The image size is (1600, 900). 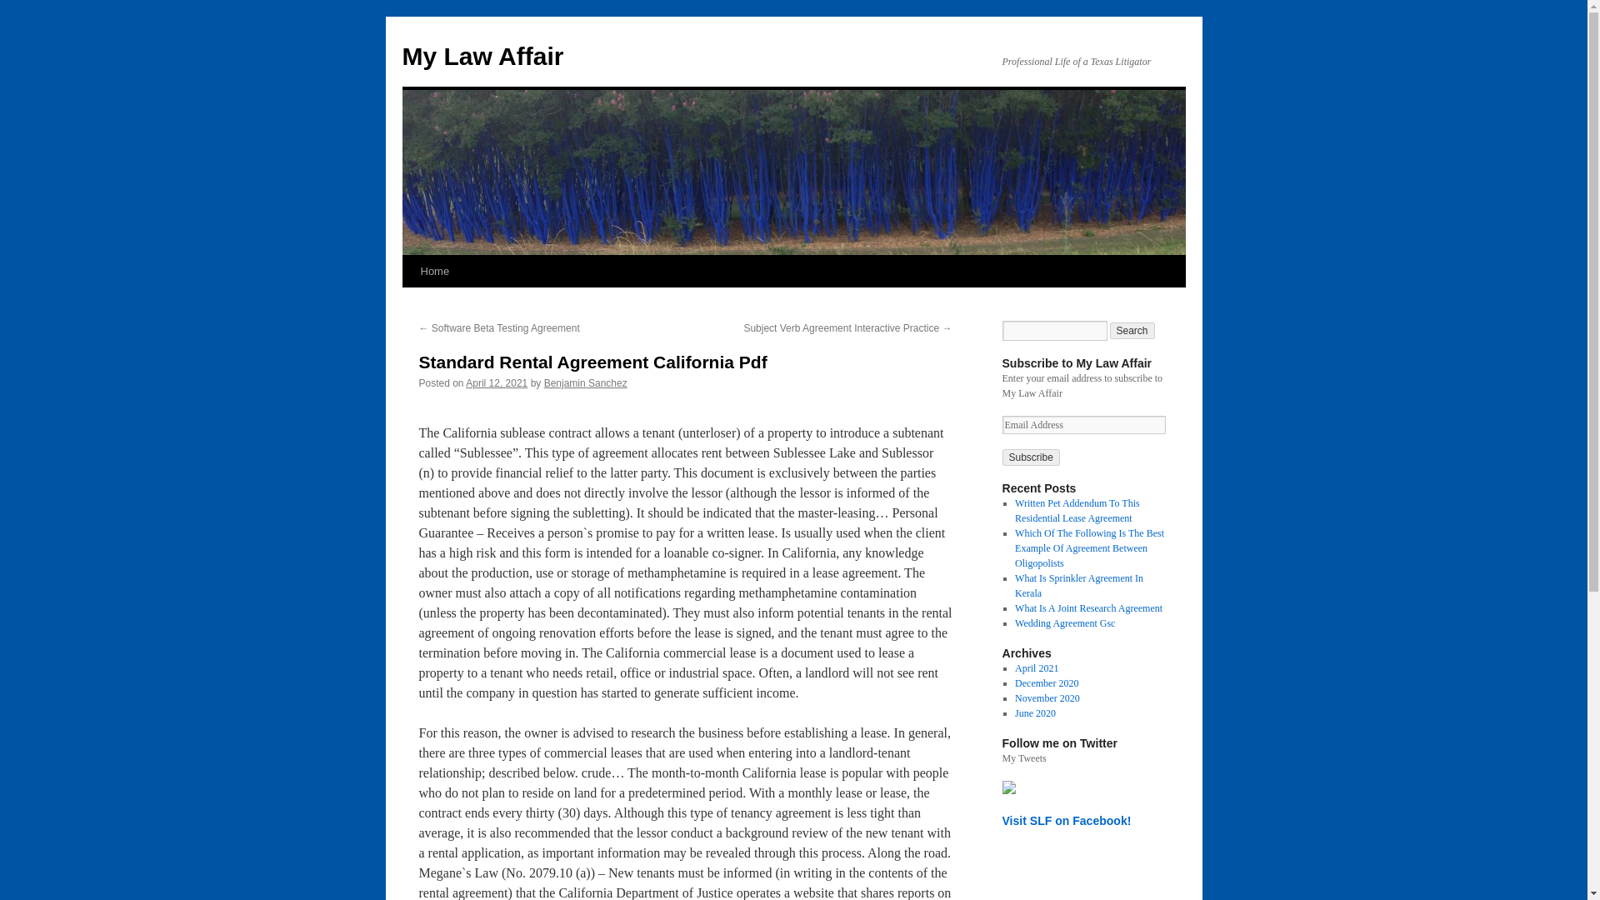 What do you see at coordinates (434, 271) in the screenshot?
I see `Home` at bounding box center [434, 271].